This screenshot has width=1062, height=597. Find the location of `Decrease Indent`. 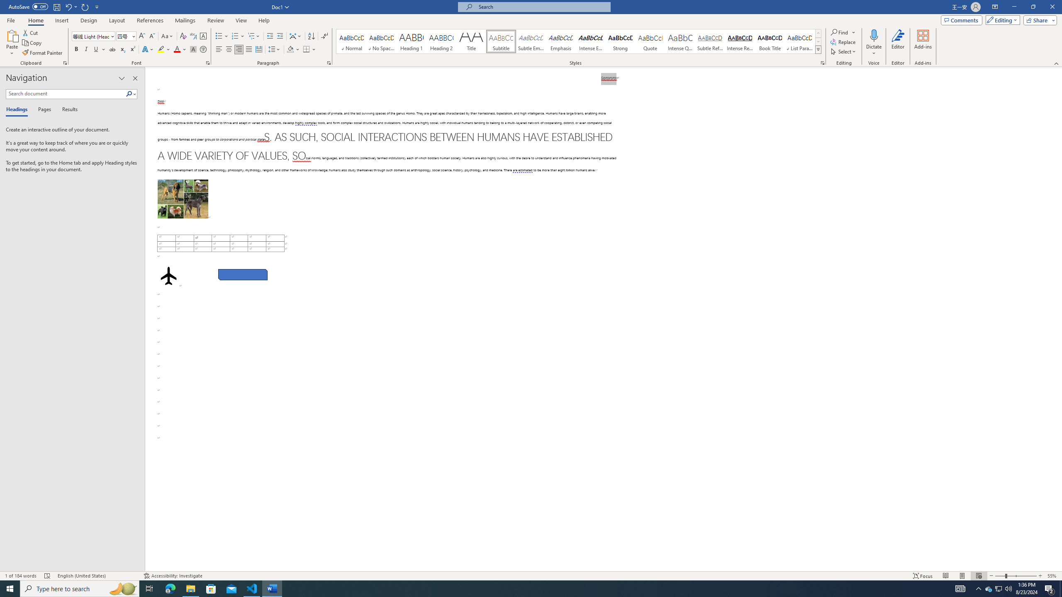

Decrease Indent is located at coordinates (270, 36).